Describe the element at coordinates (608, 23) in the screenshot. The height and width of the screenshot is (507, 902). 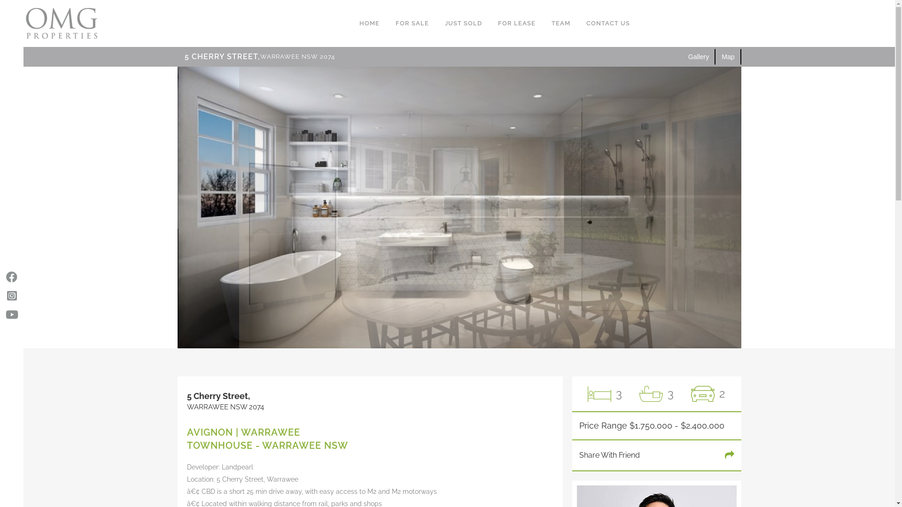
I see `CONTACT US` at that location.